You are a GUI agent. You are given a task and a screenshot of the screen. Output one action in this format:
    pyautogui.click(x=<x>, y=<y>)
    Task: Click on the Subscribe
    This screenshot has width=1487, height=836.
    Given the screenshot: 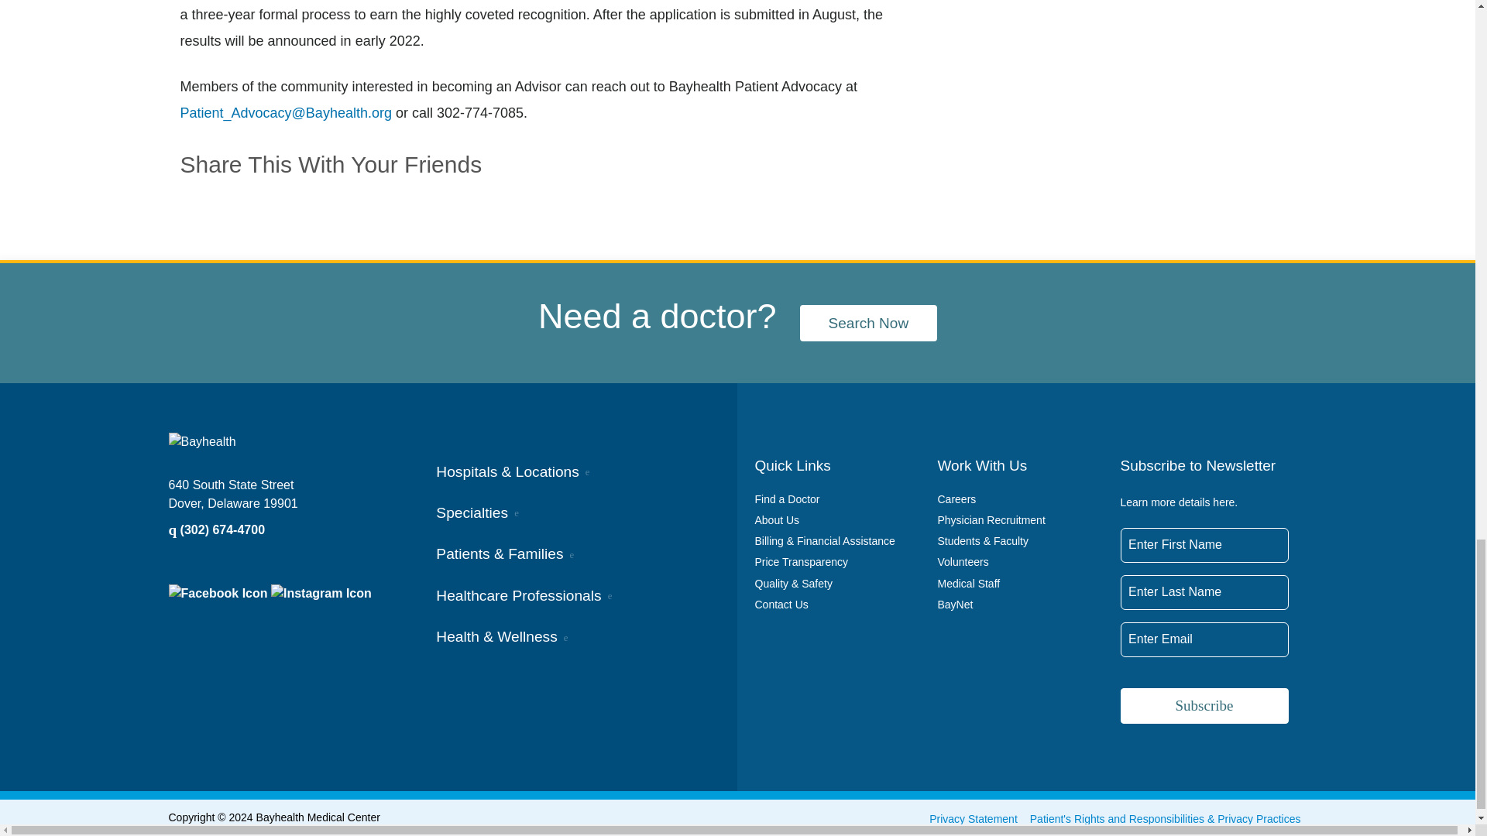 What is the action you would take?
    pyautogui.click(x=1204, y=706)
    